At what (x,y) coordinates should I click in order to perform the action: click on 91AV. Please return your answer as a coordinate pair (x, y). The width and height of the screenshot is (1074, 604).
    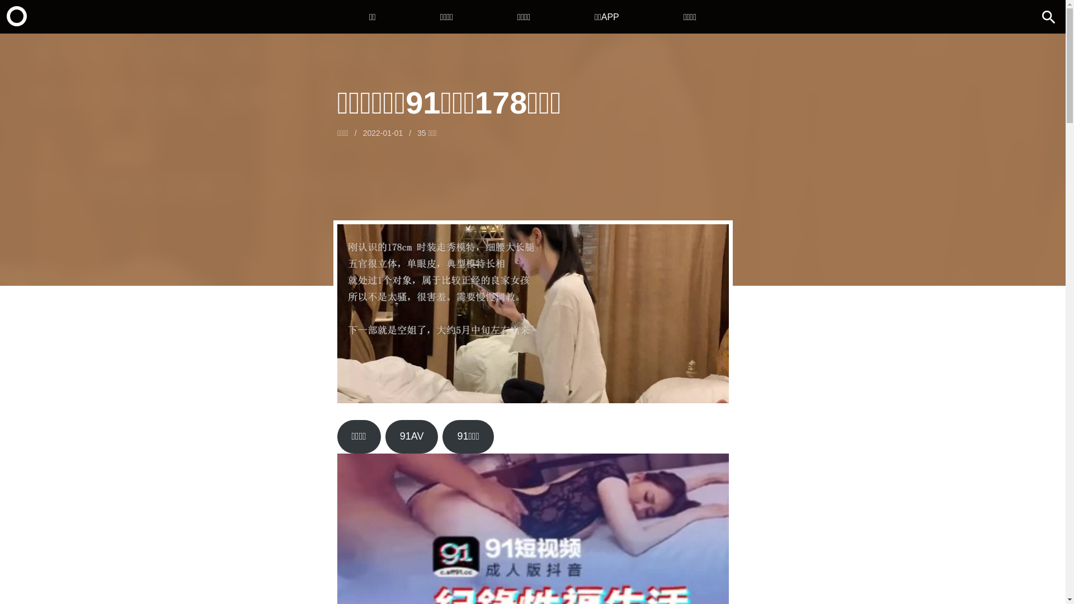
    Looking at the image, I should click on (412, 437).